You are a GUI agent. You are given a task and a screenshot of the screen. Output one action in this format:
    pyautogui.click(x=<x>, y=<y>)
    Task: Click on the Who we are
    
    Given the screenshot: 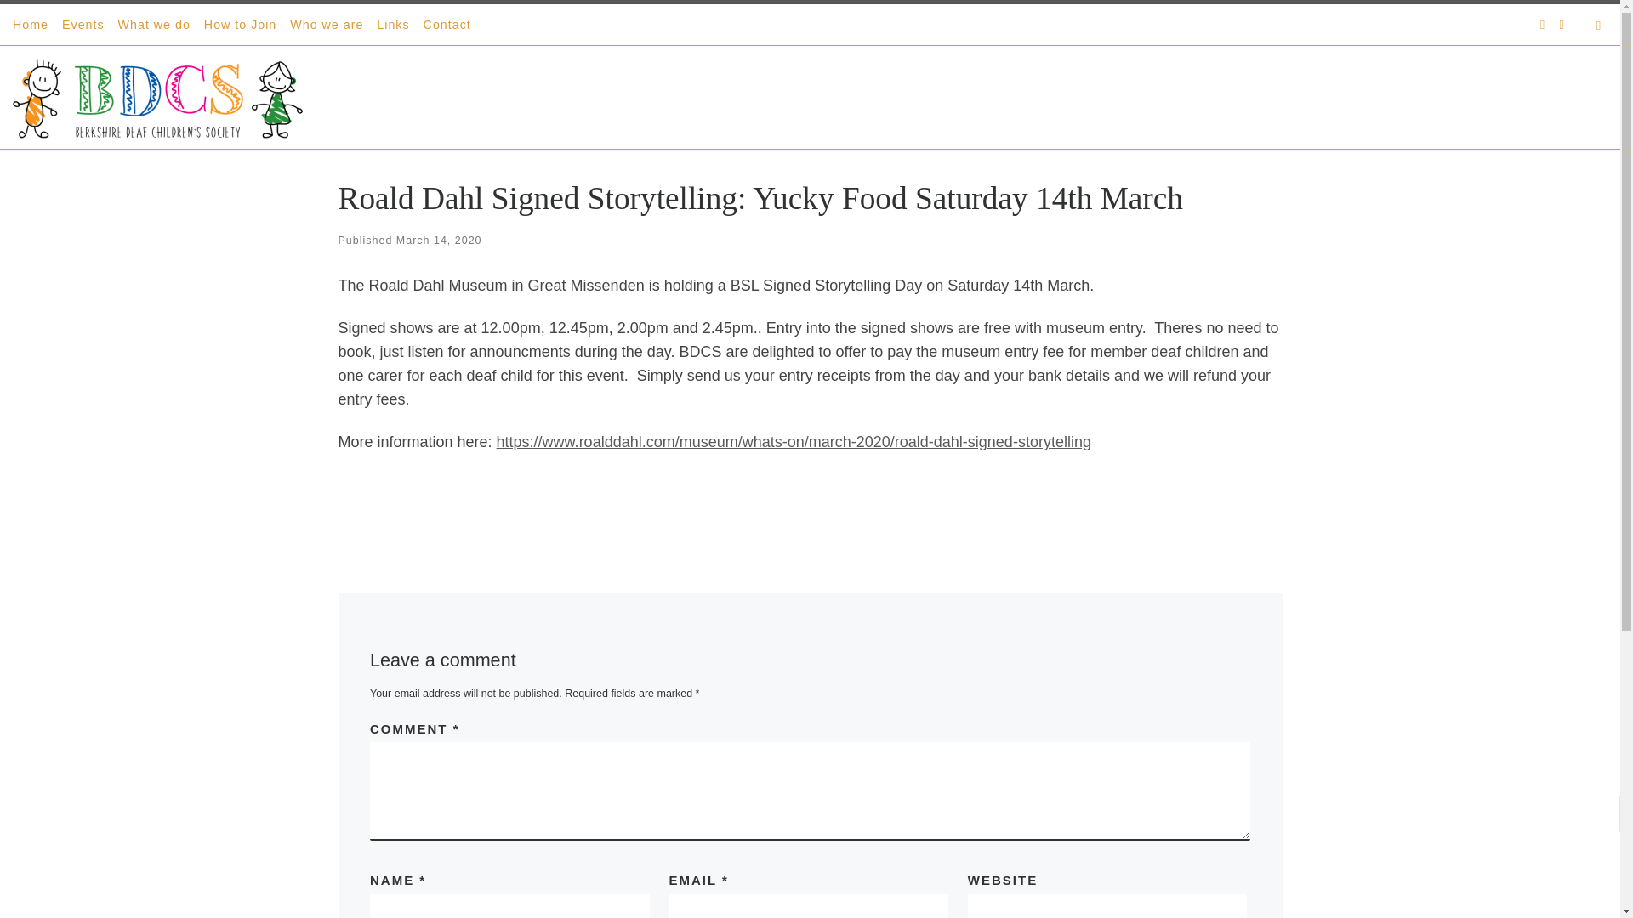 What is the action you would take?
    pyautogui.click(x=327, y=24)
    